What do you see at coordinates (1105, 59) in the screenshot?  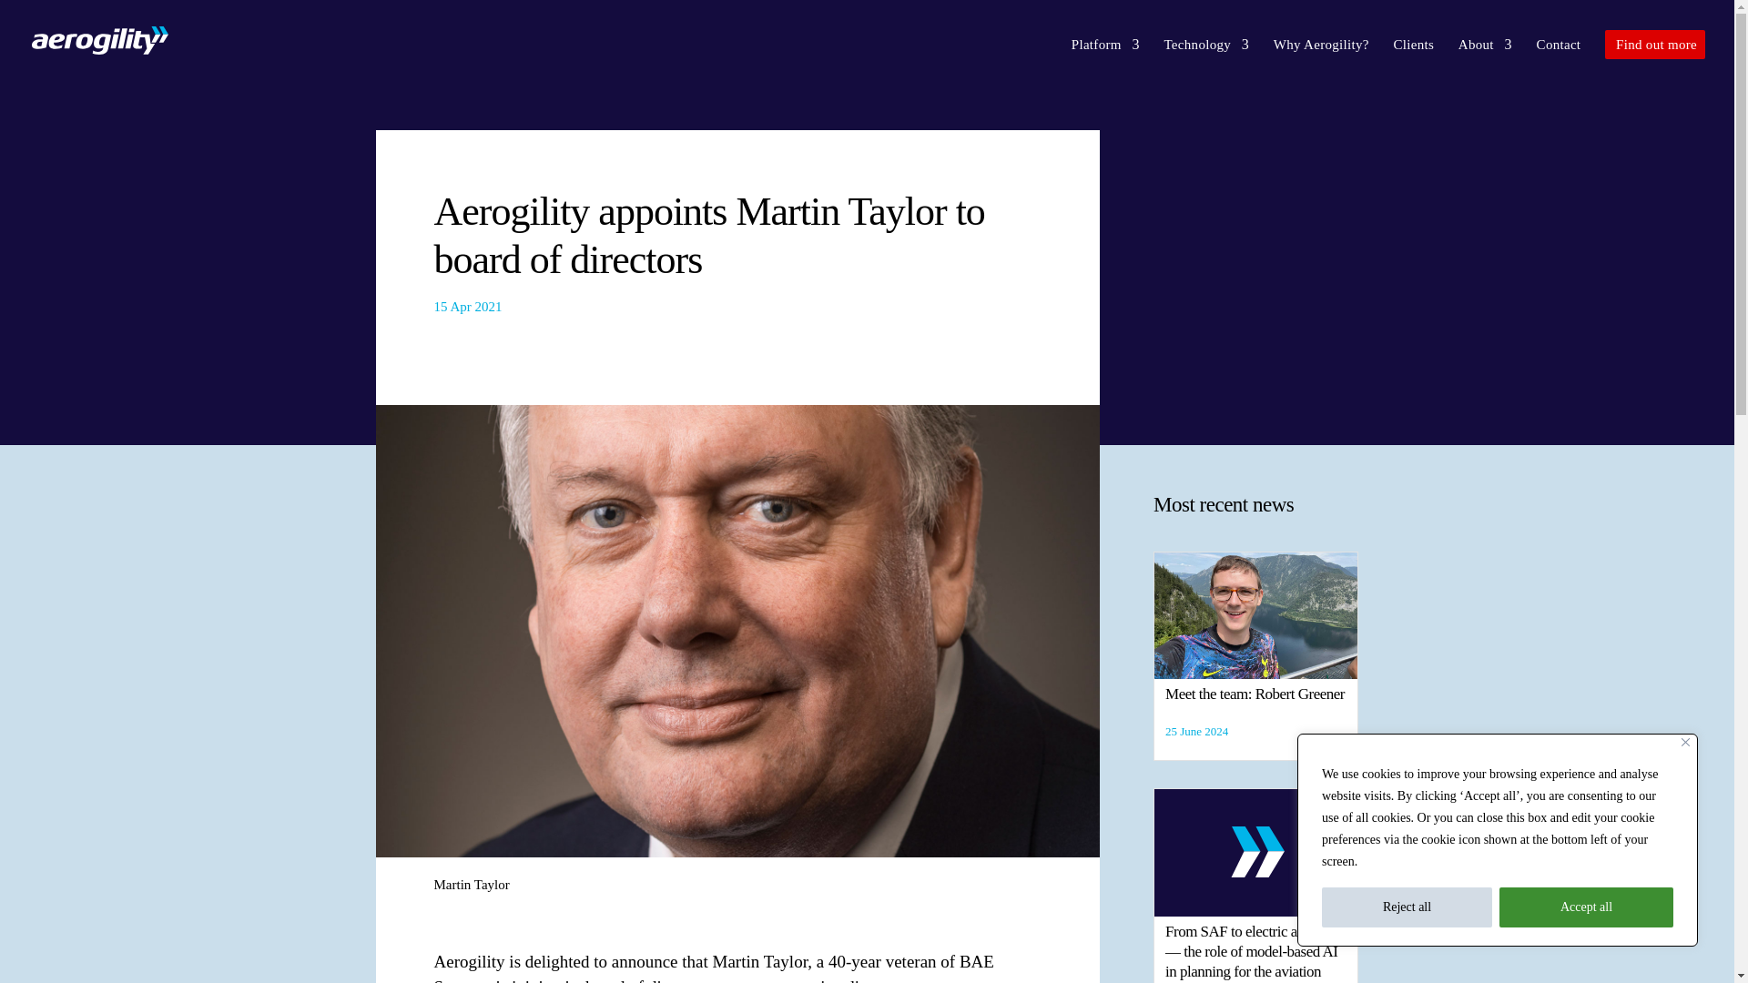 I see `Platform` at bounding box center [1105, 59].